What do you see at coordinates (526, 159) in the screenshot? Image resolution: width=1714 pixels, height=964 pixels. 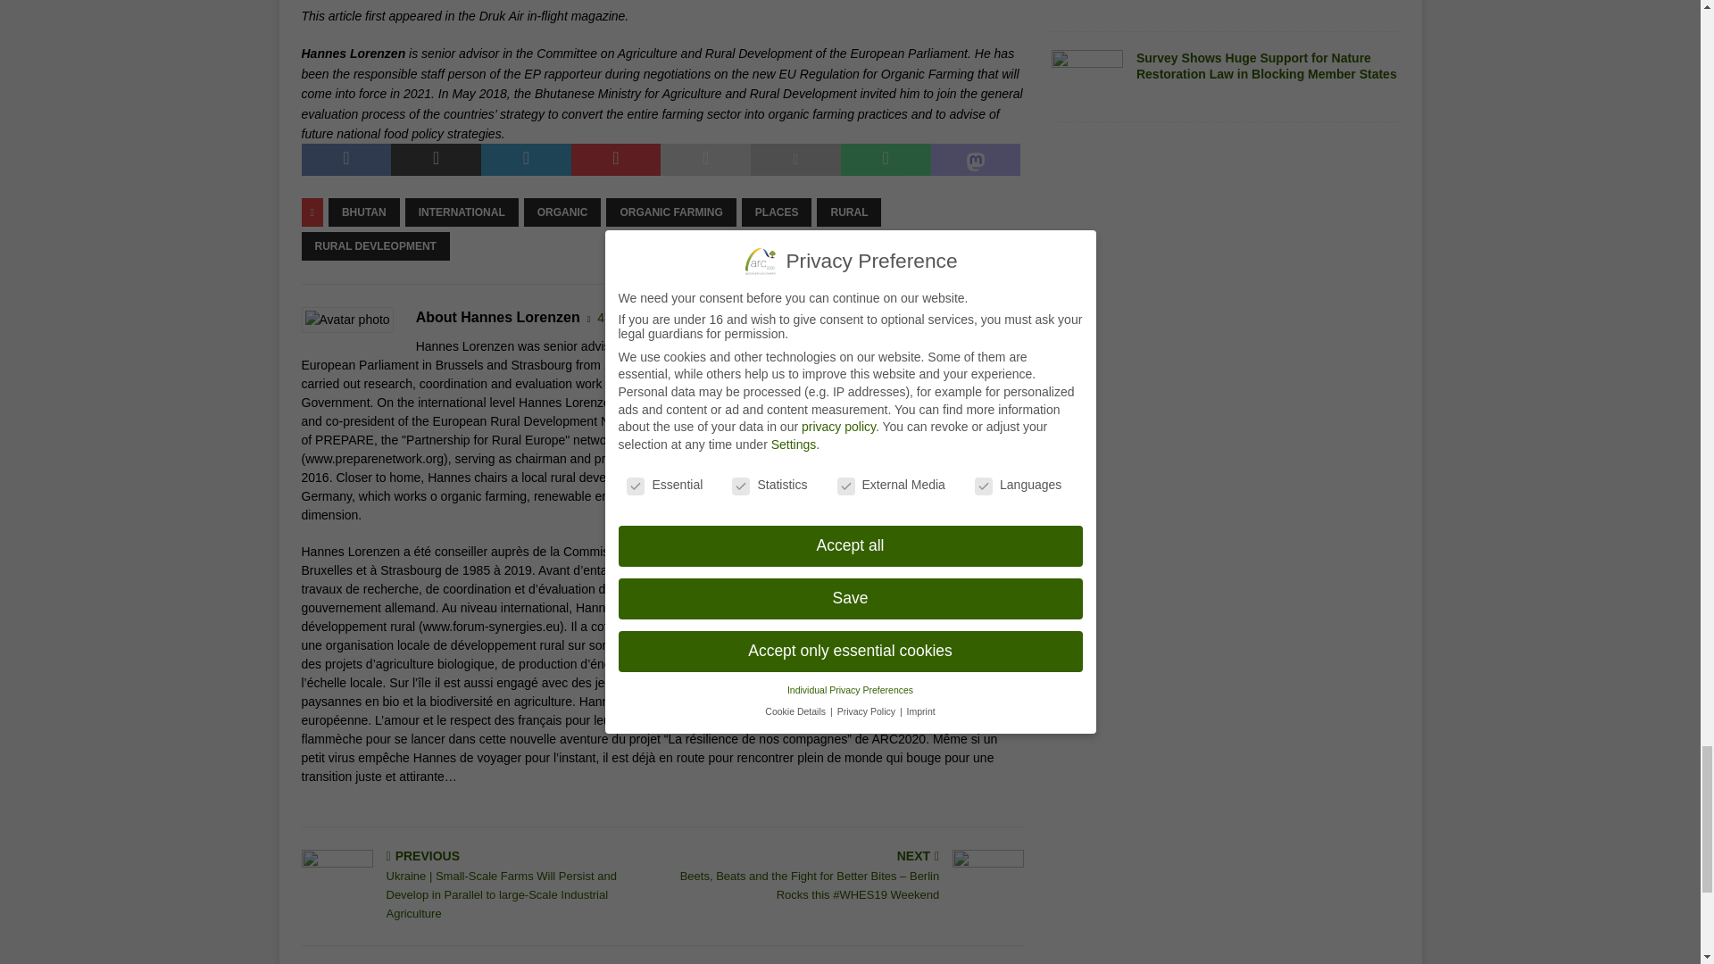 I see `Share on LinkedIn` at bounding box center [526, 159].